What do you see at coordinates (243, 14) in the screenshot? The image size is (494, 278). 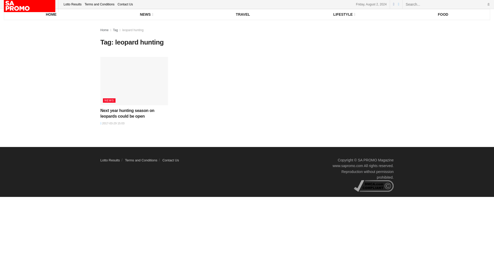 I see `TRAVEL` at bounding box center [243, 14].